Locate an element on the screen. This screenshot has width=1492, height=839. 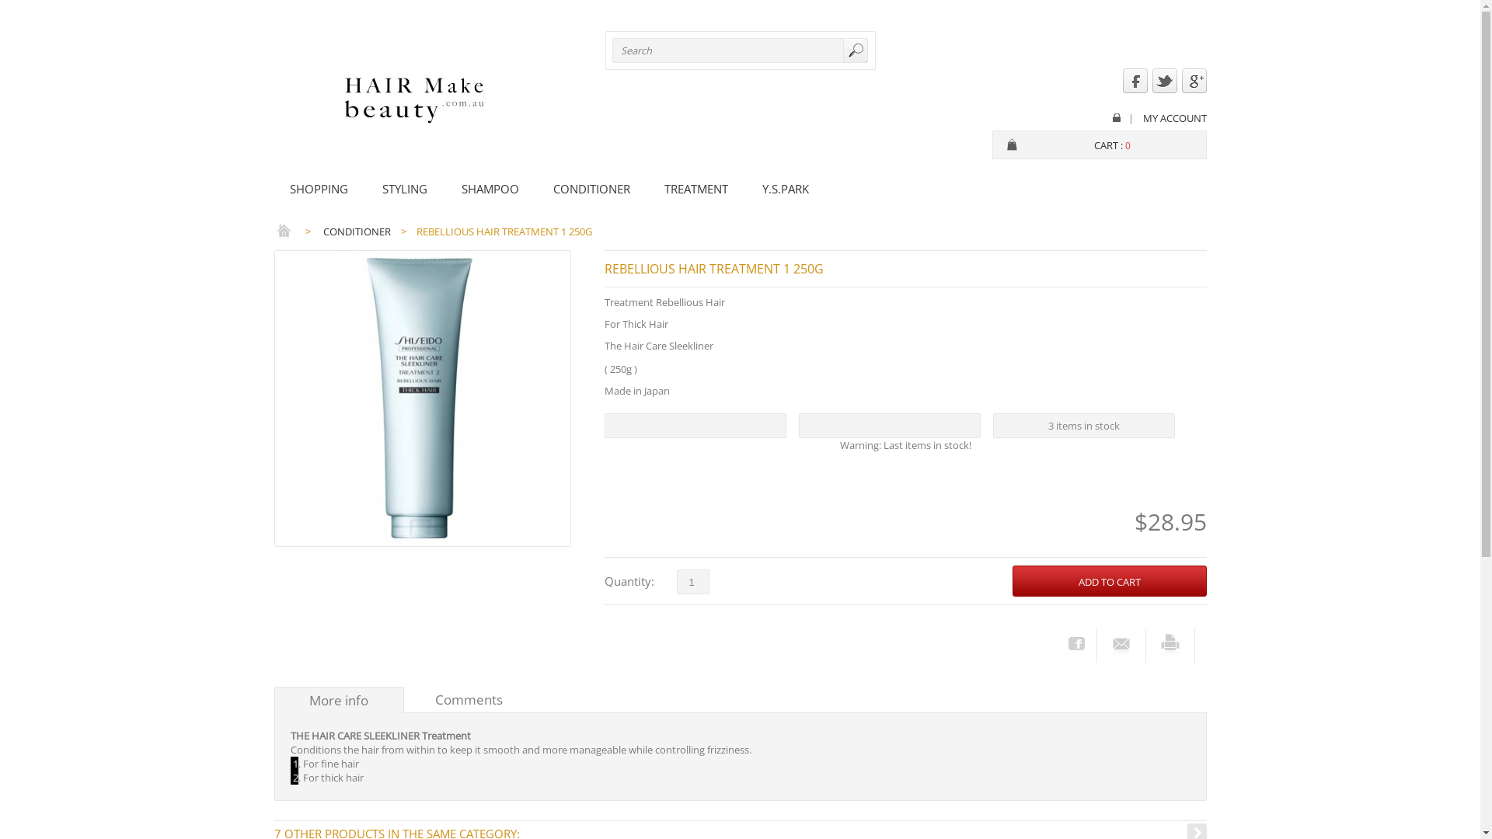
Rebellious Hair Treatment 1 250g is located at coordinates (422, 399).